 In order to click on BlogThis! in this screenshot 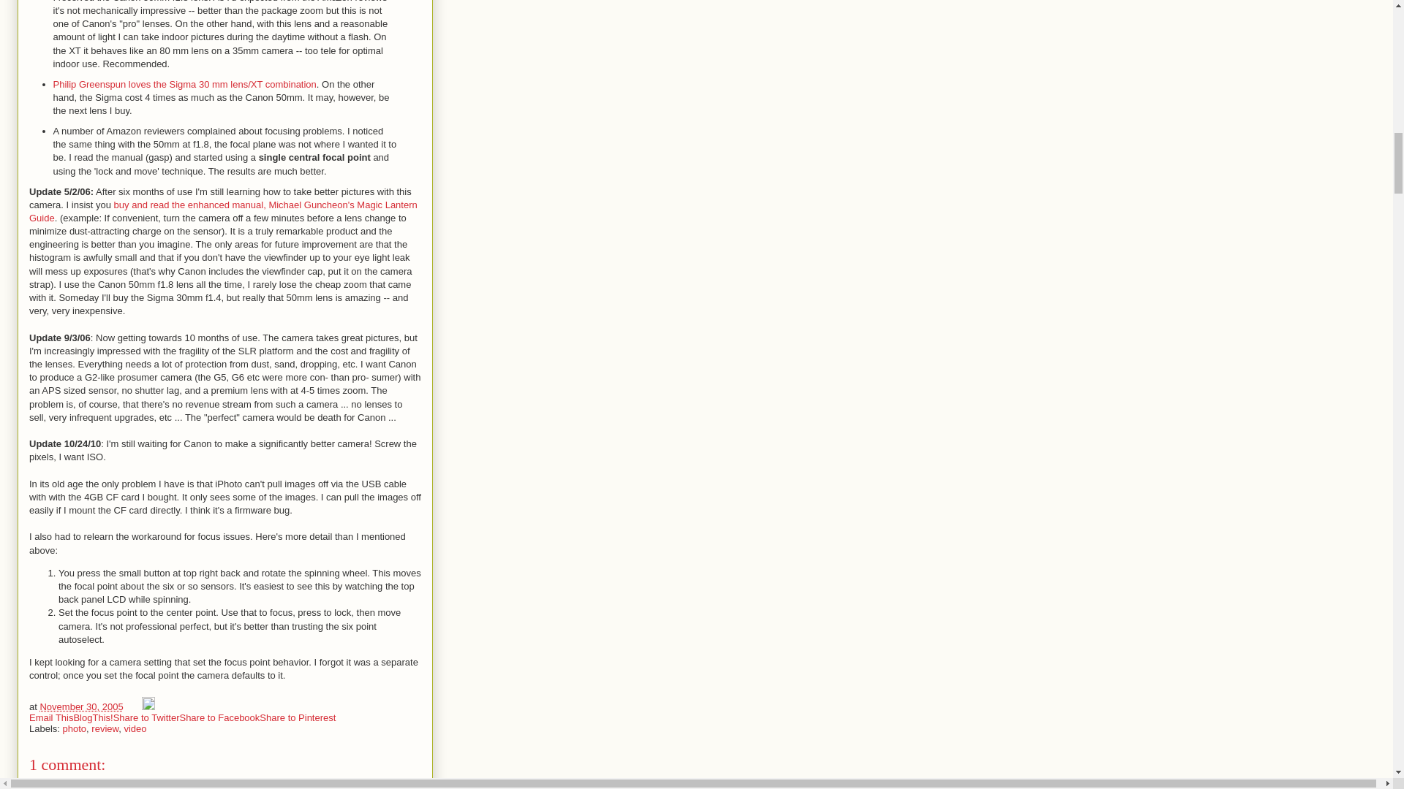, I will do `click(92, 717)`.